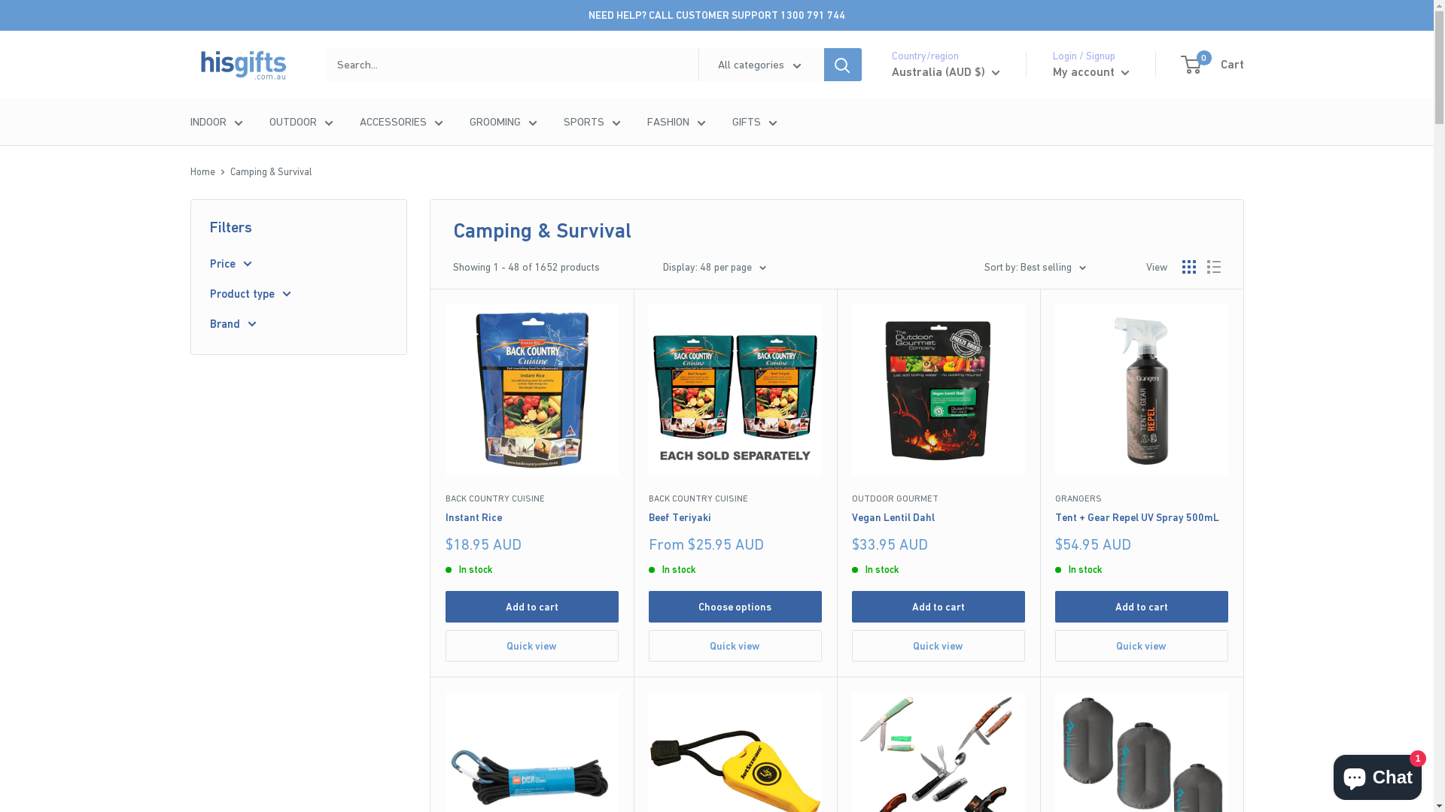 The image size is (1445, 812). What do you see at coordinates (735, 646) in the screenshot?
I see `Quick view` at bounding box center [735, 646].